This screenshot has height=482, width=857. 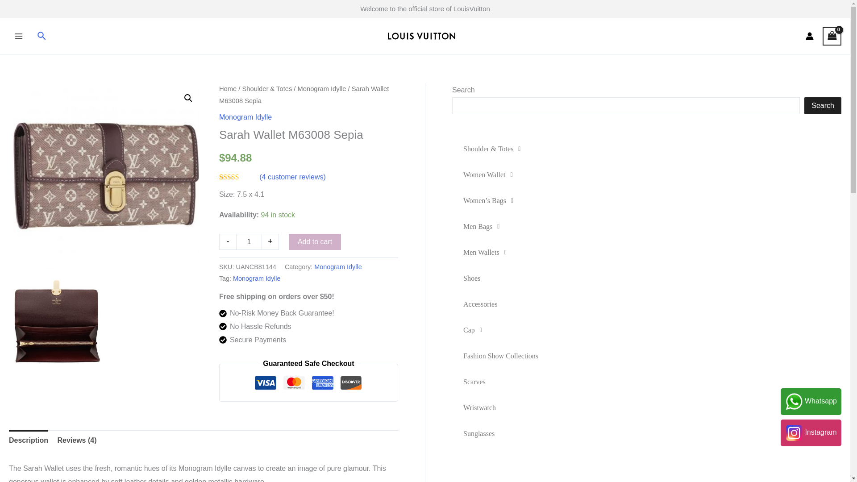 What do you see at coordinates (249, 241) in the screenshot?
I see `1` at bounding box center [249, 241].